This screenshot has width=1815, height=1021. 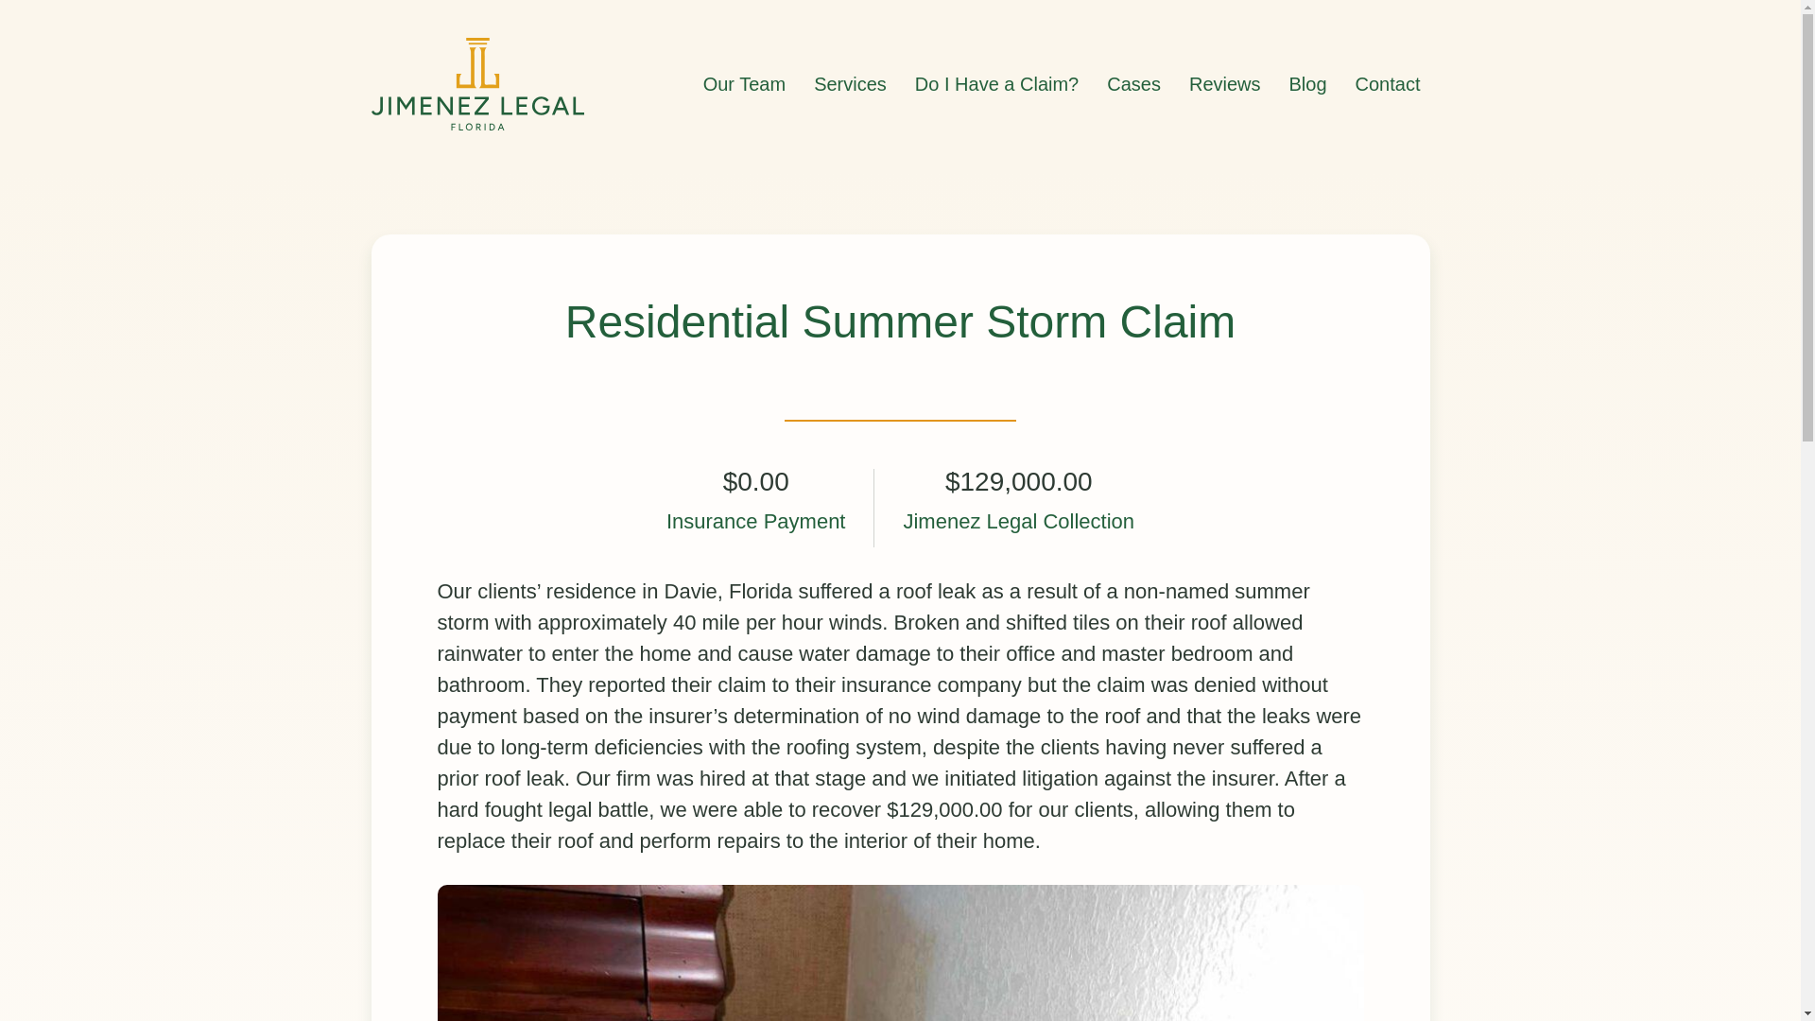 I want to click on Reviews, so click(x=1225, y=83).